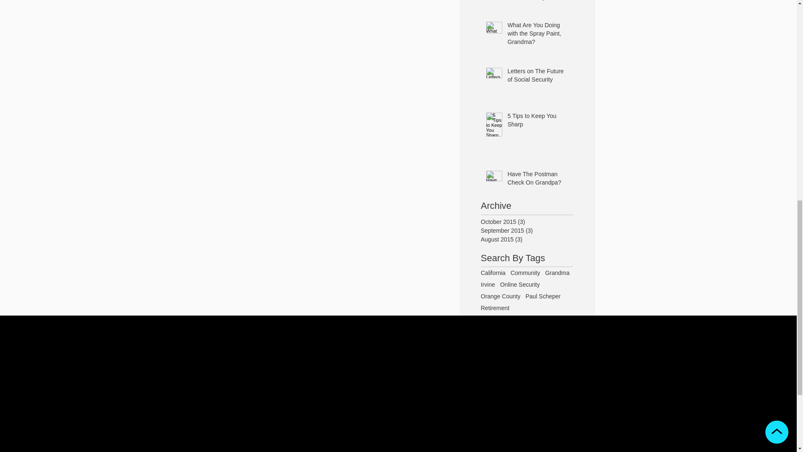 The height and width of the screenshot is (452, 803). What do you see at coordinates (537, 77) in the screenshot?
I see `Letters on The Future of Social Security` at bounding box center [537, 77].